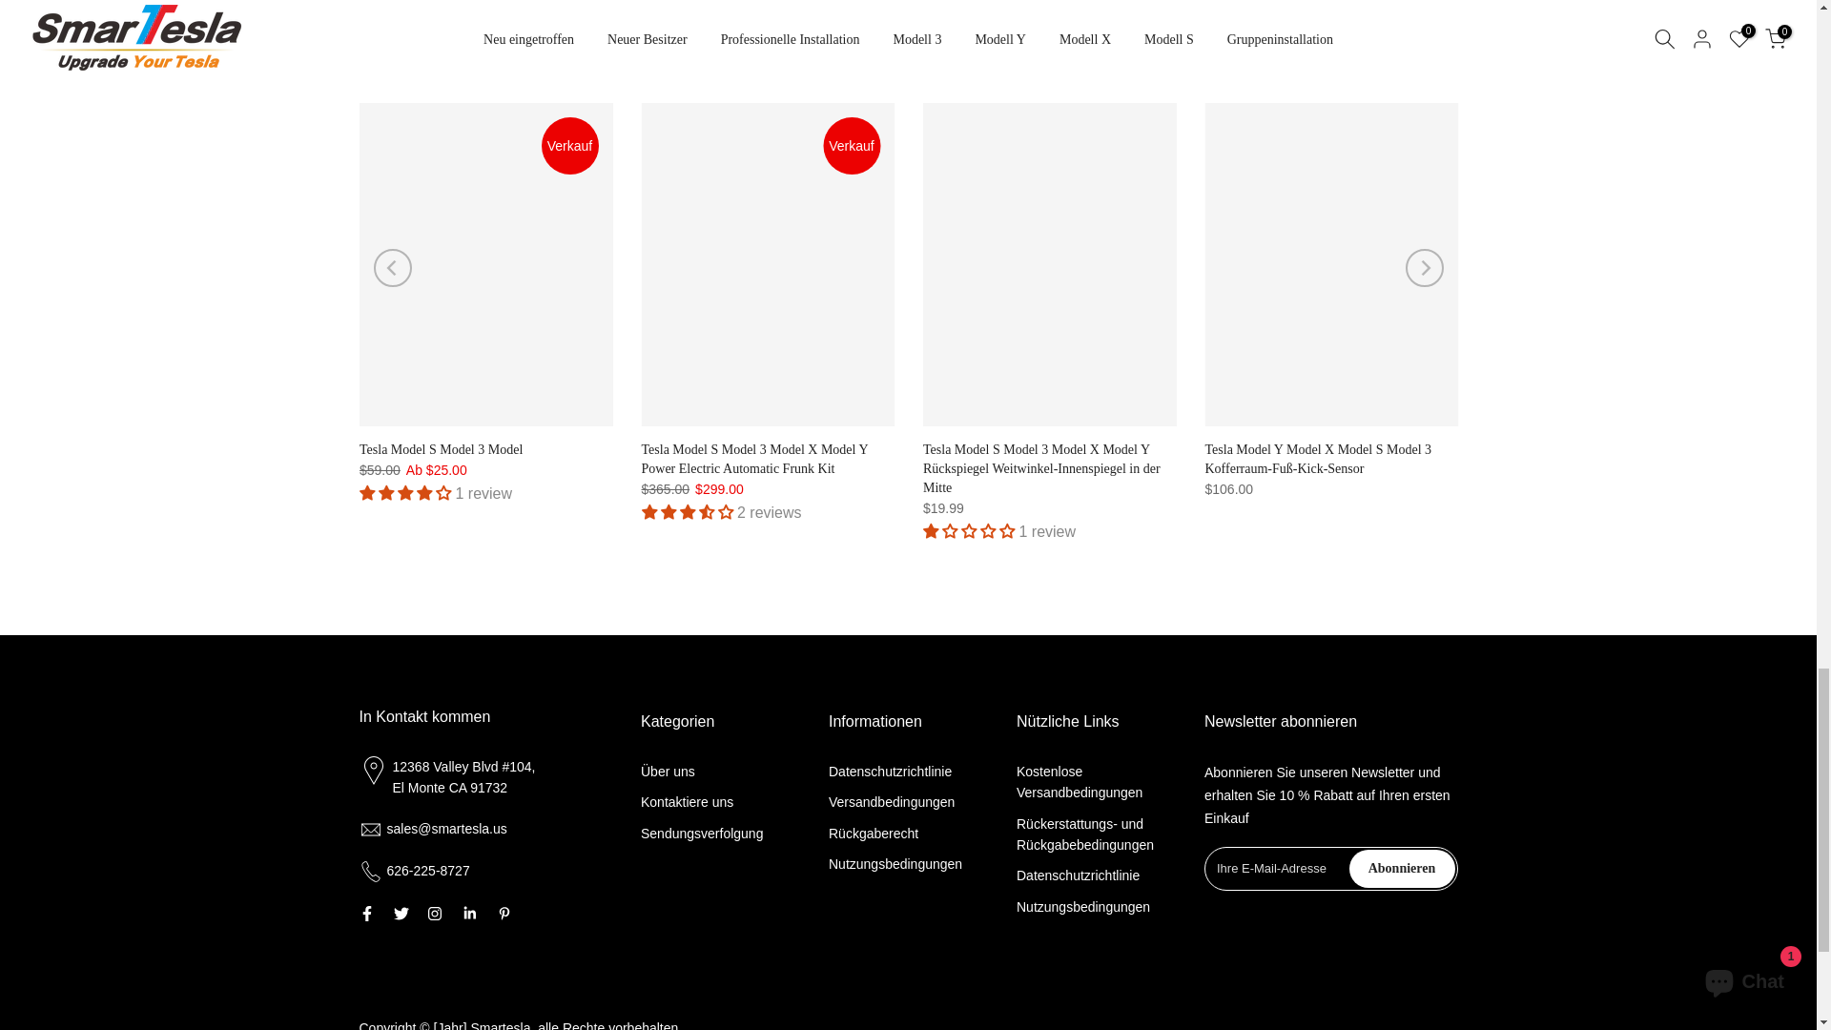 This screenshot has height=1030, width=1831. I want to click on Folgen Sie auf Pinterest, so click(504, 914).